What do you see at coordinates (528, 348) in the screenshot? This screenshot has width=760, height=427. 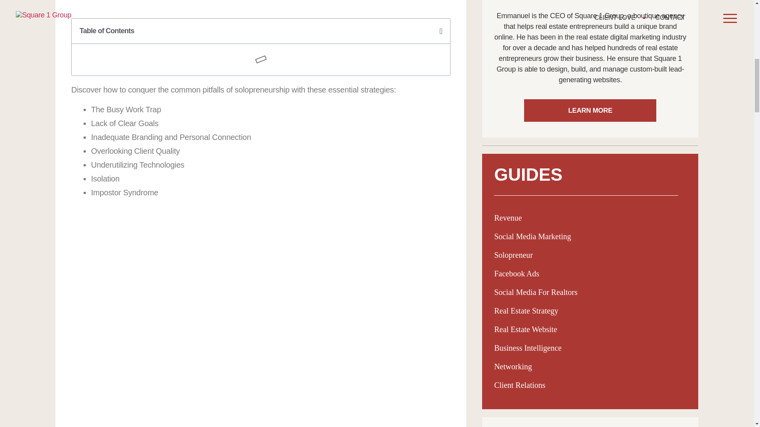 I see `Business Intelligence` at bounding box center [528, 348].